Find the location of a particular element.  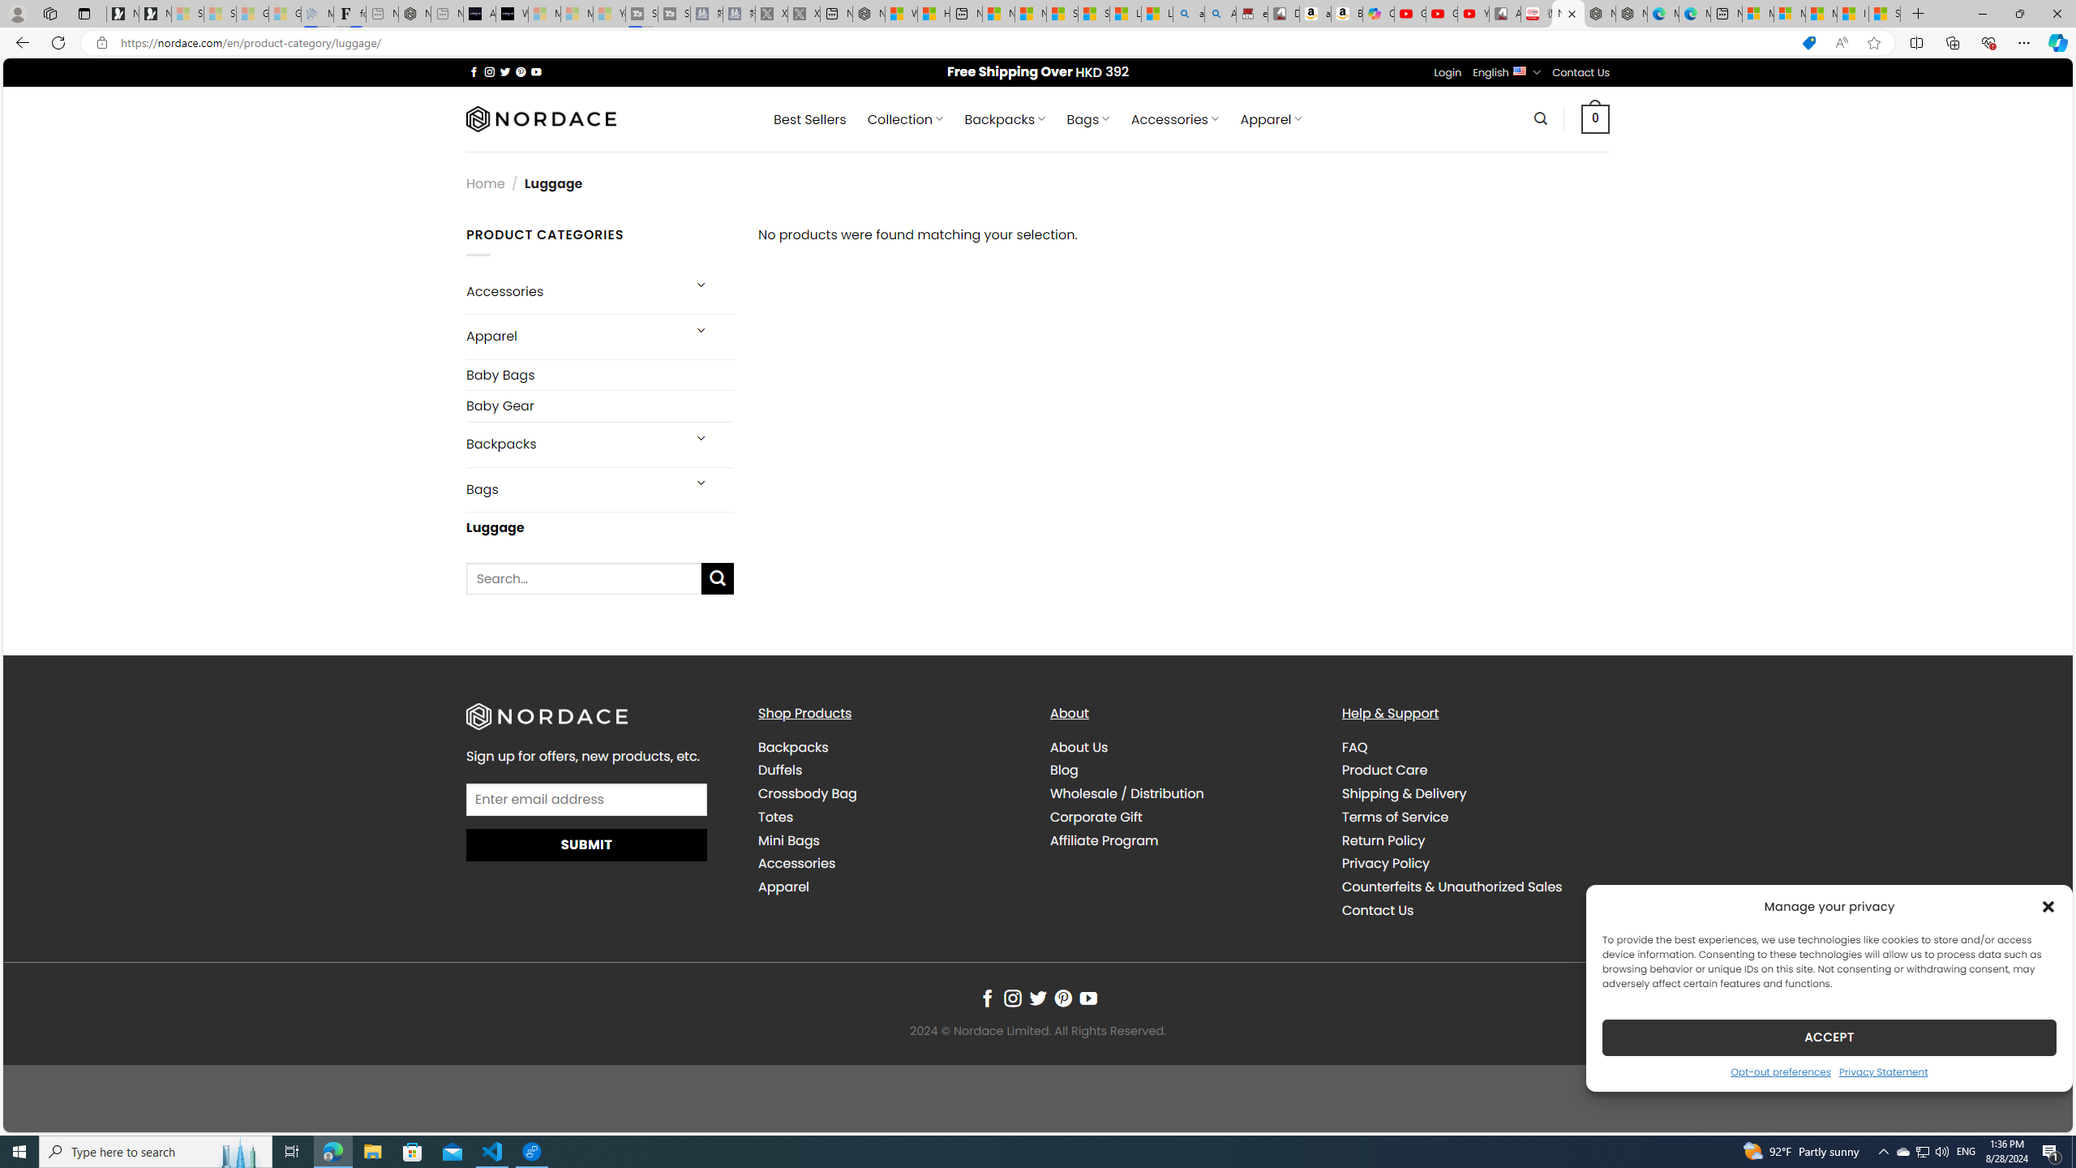

Submit is located at coordinates (587, 844).